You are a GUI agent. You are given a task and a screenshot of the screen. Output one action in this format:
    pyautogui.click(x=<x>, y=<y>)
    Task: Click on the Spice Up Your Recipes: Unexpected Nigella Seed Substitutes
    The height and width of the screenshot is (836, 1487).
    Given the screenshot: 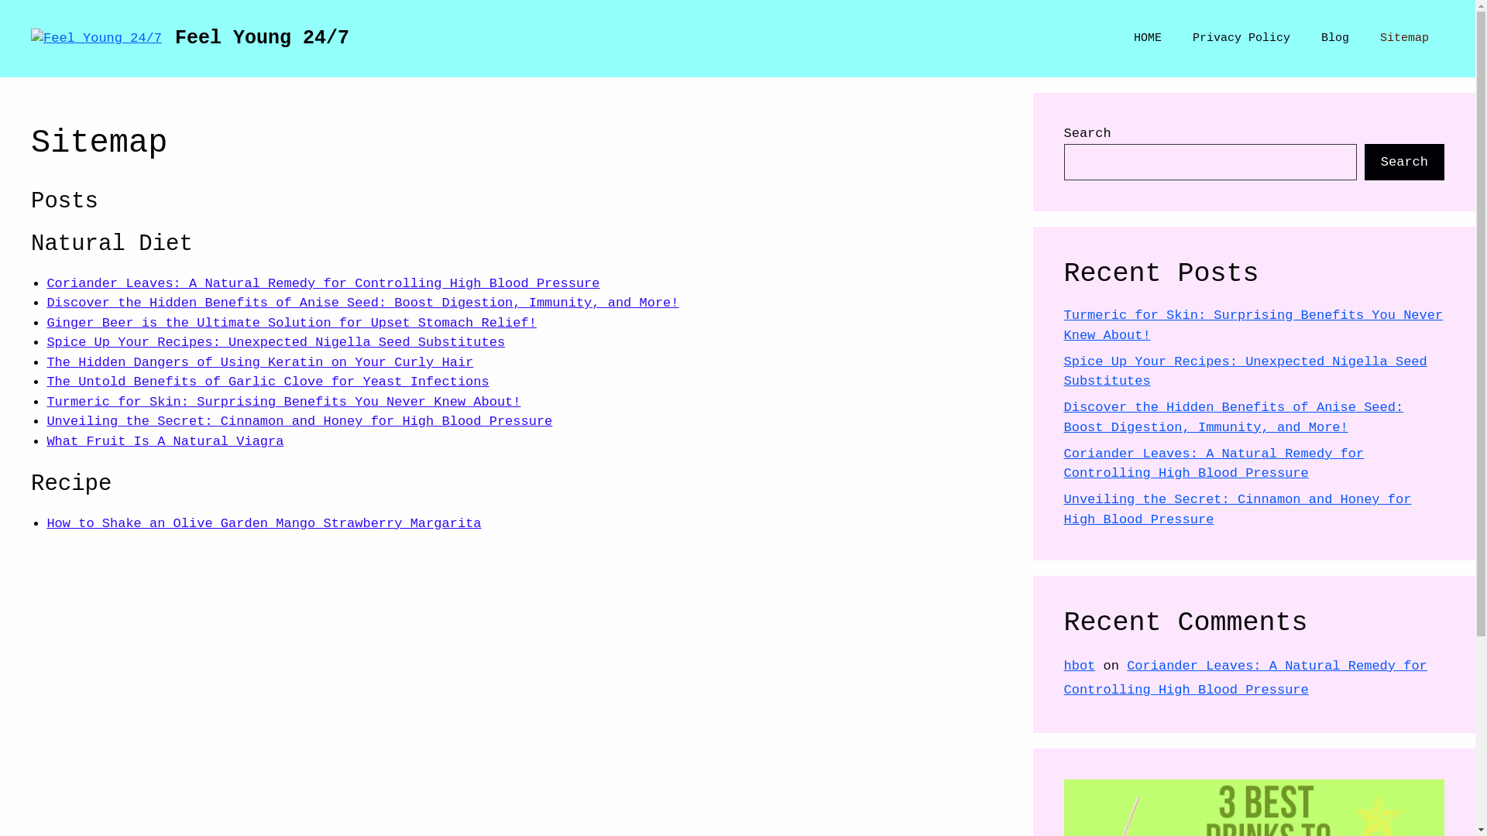 What is the action you would take?
    pyautogui.click(x=276, y=342)
    